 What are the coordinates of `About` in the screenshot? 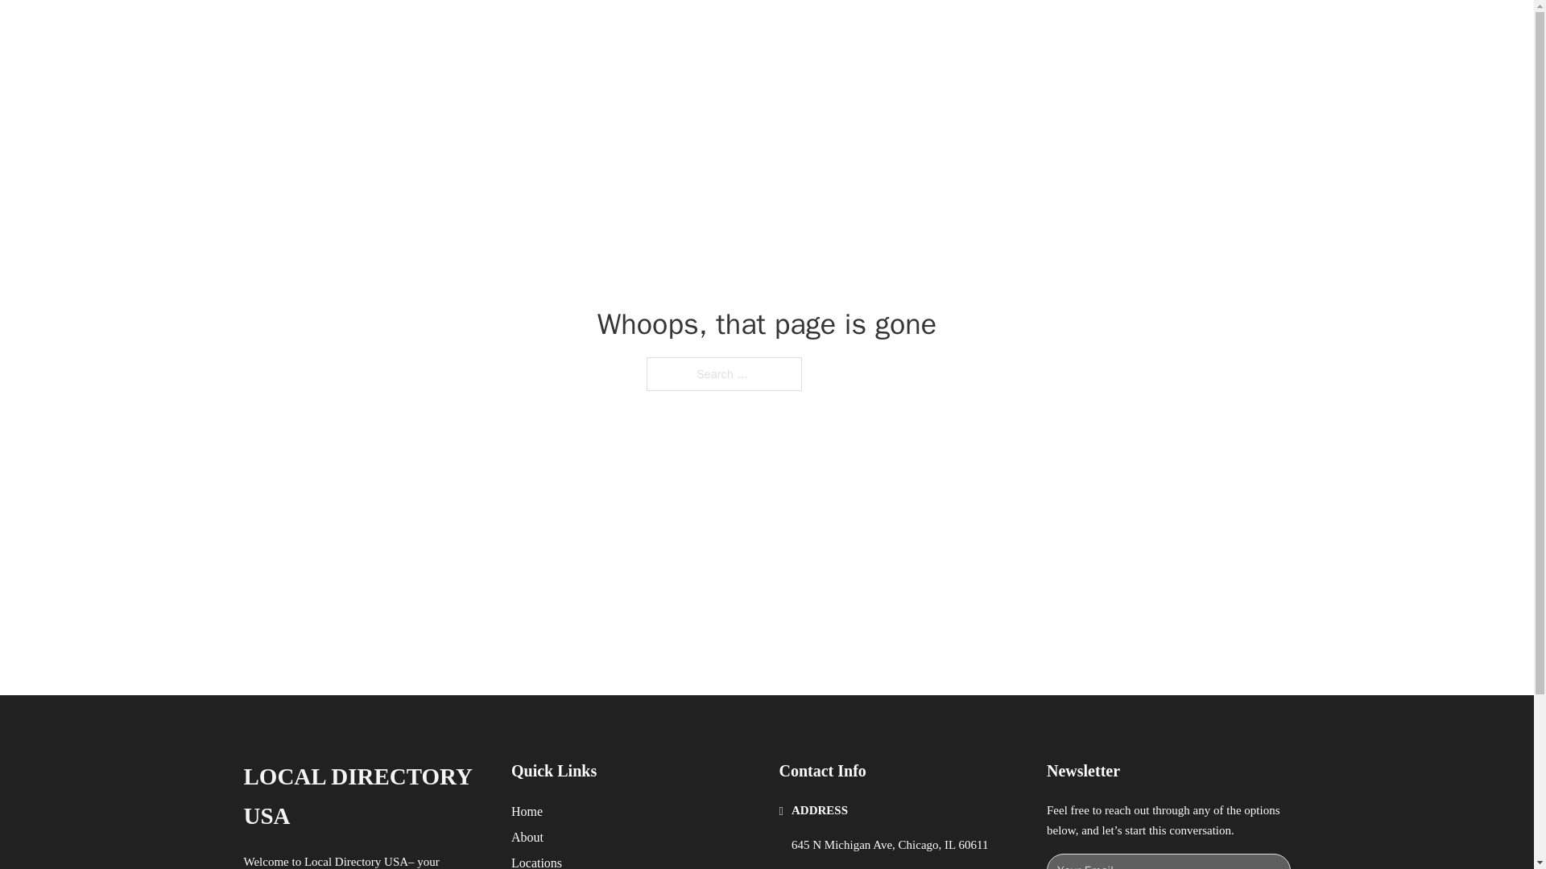 It's located at (527, 837).